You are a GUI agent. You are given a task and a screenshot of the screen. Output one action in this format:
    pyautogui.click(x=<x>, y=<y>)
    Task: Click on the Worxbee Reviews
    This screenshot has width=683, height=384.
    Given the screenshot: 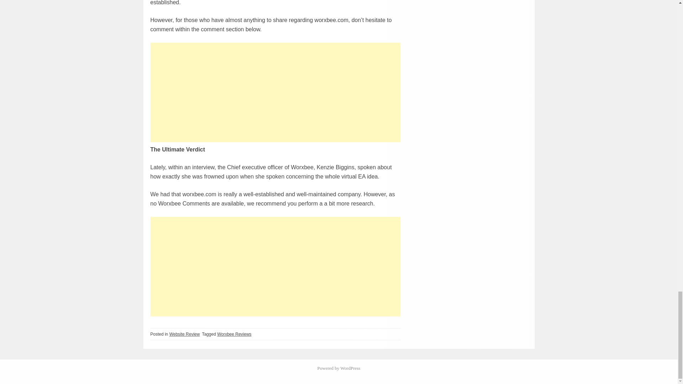 What is the action you would take?
    pyautogui.click(x=234, y=334)
    